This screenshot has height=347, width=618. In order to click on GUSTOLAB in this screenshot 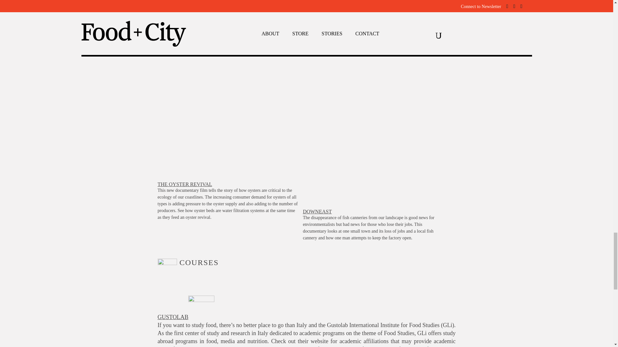, I will do `click(173, 317)`.